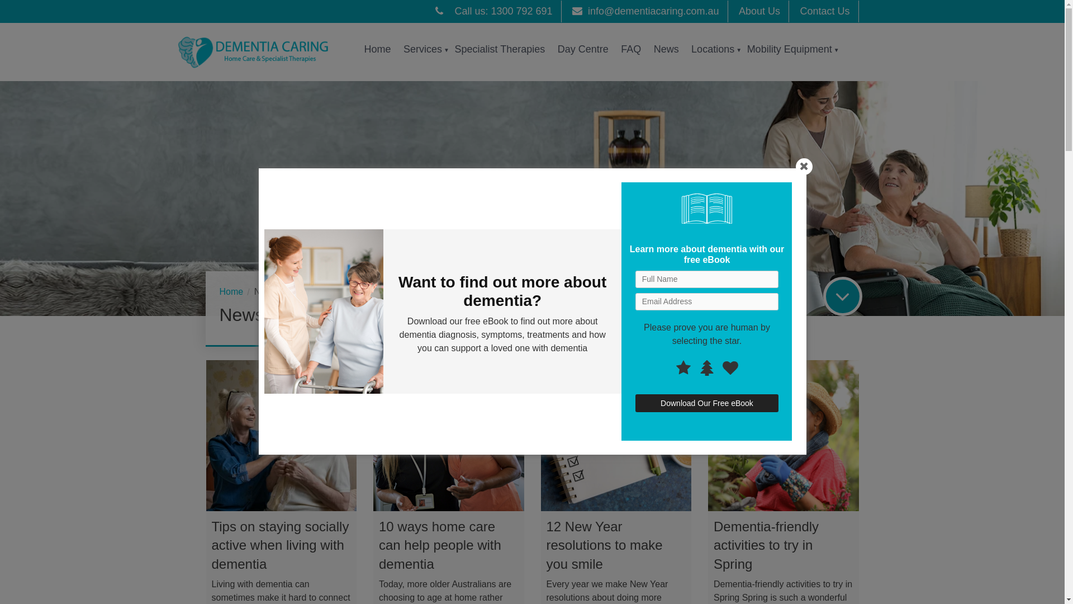 Image resolution: width=1073 pixels, height=604 pixels. Describe the element at coordinates (759, 11) in the screenshot. I see `About Us` at that location.